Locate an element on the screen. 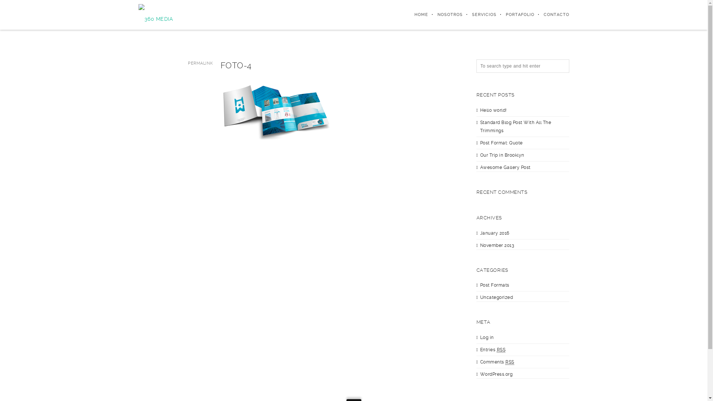 The width and height of the screenshot is (713, 401). November 2013 is located at coordinates (497, 245).